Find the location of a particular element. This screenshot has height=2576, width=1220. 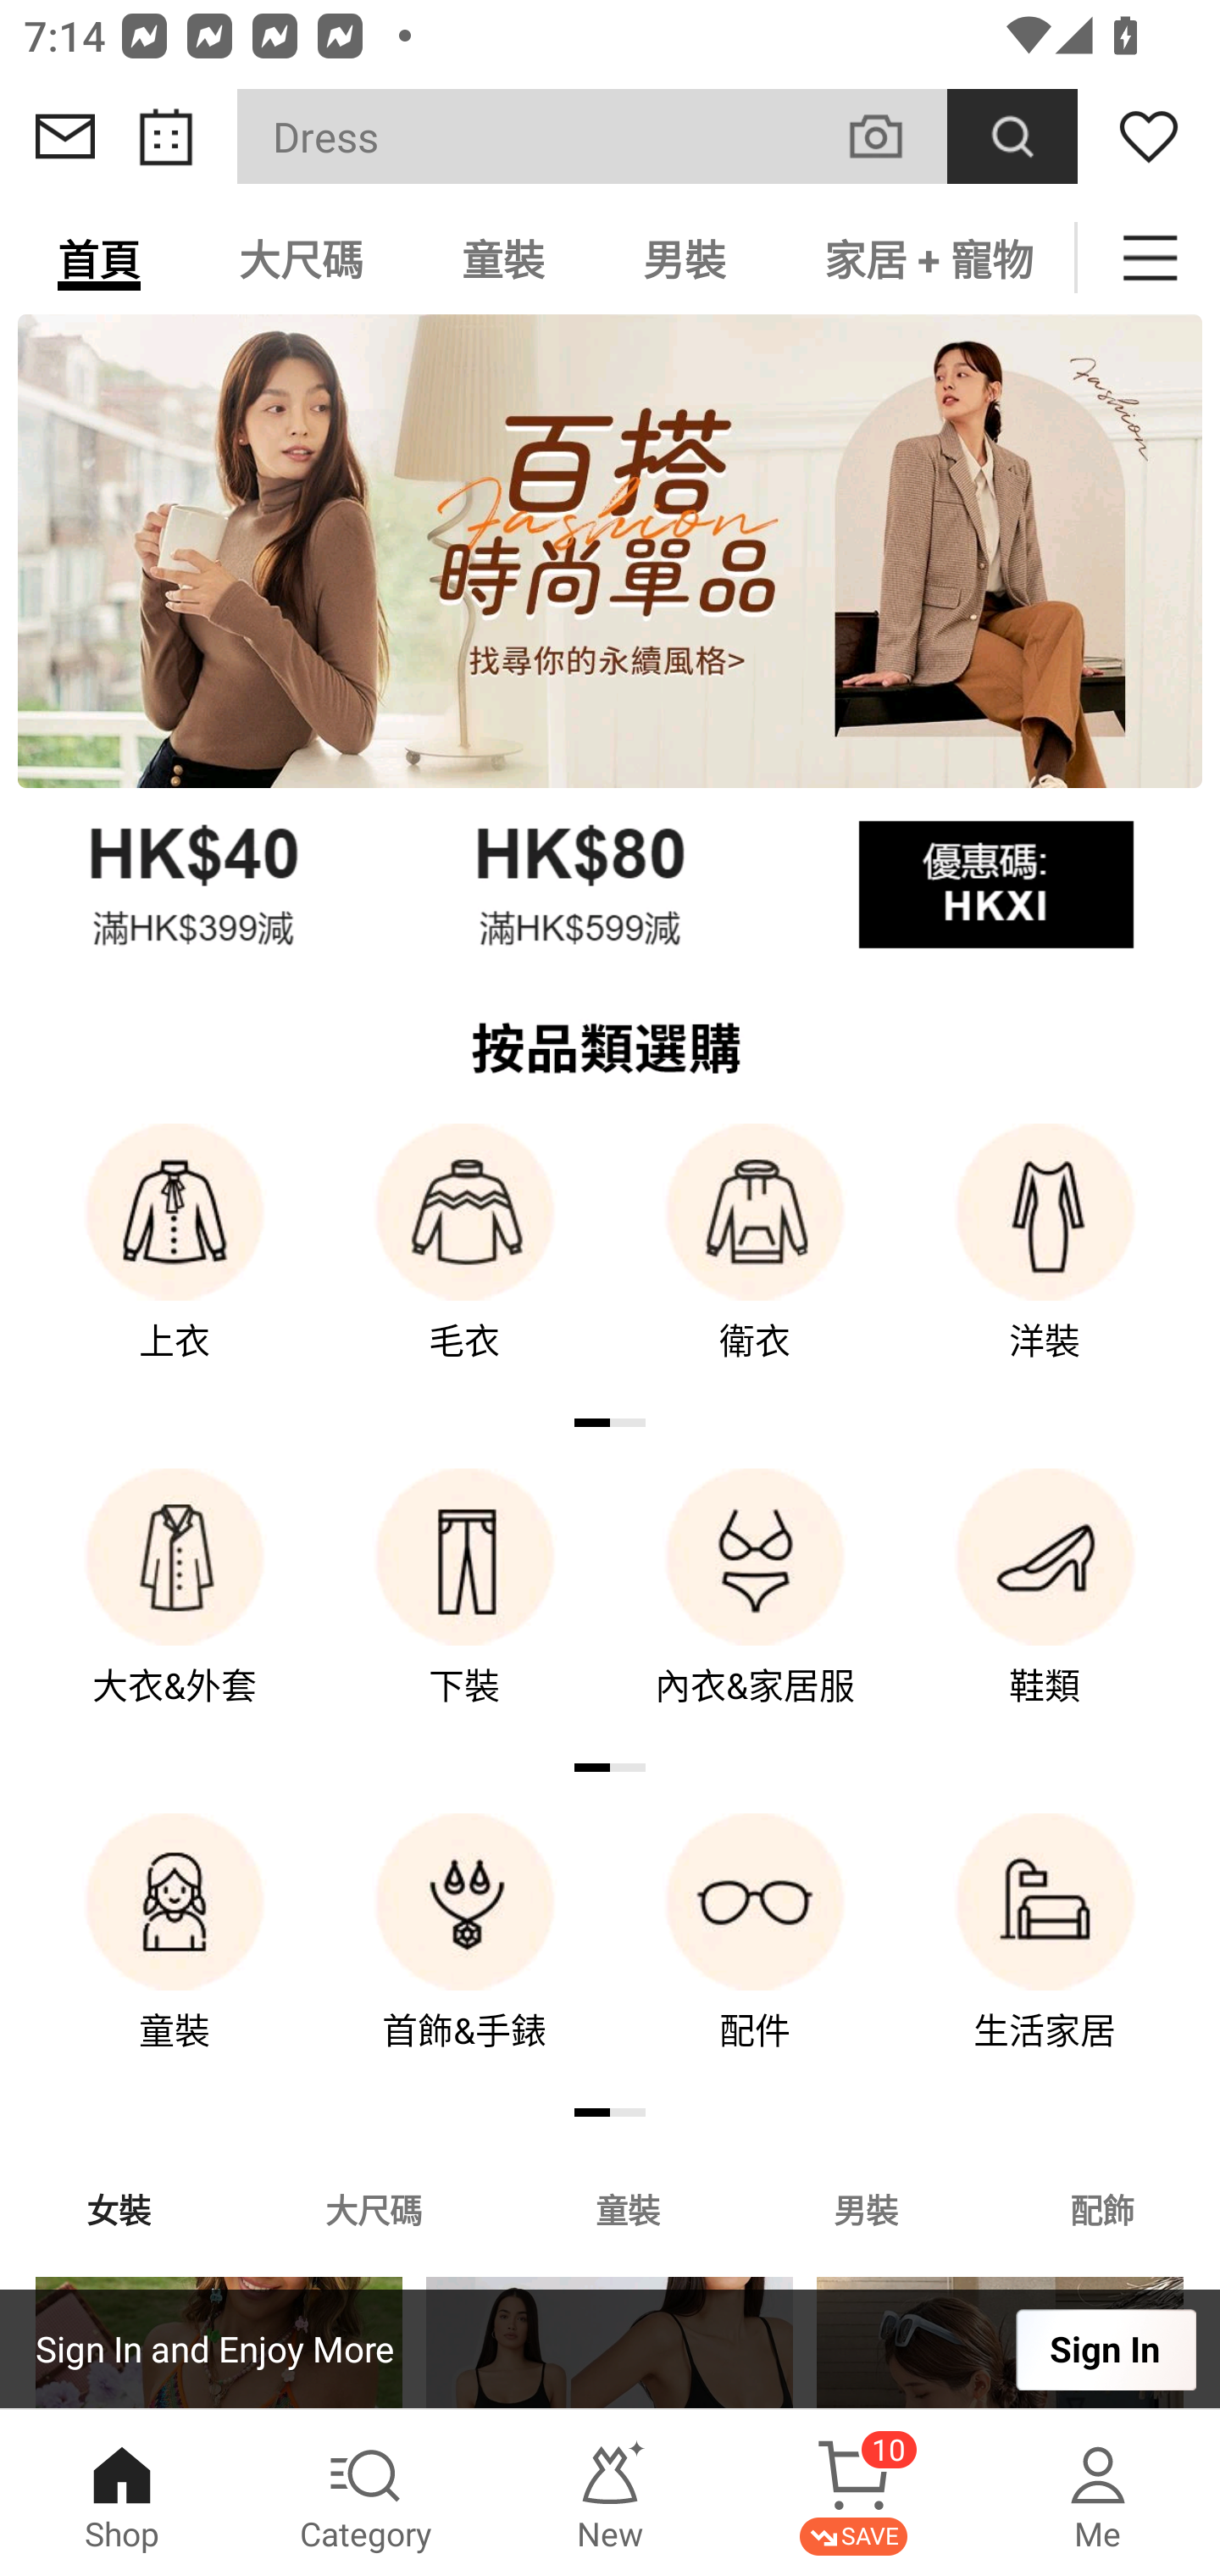

New is located at coordinates (610, 2493).